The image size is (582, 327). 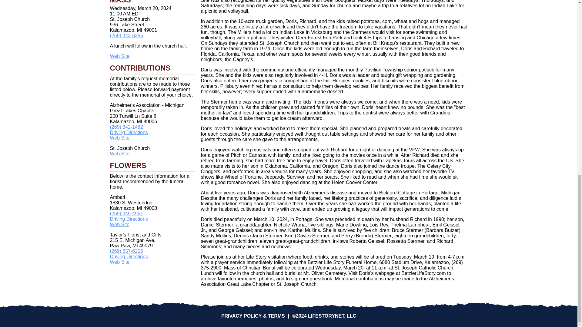 I want to click on Driving Directions, so click(x=129, y=257).